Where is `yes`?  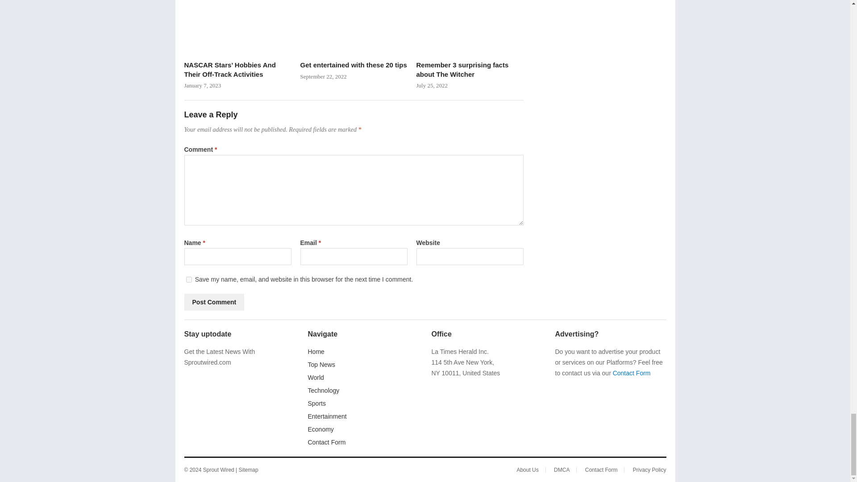 yes is located at coordinates (188, 279).